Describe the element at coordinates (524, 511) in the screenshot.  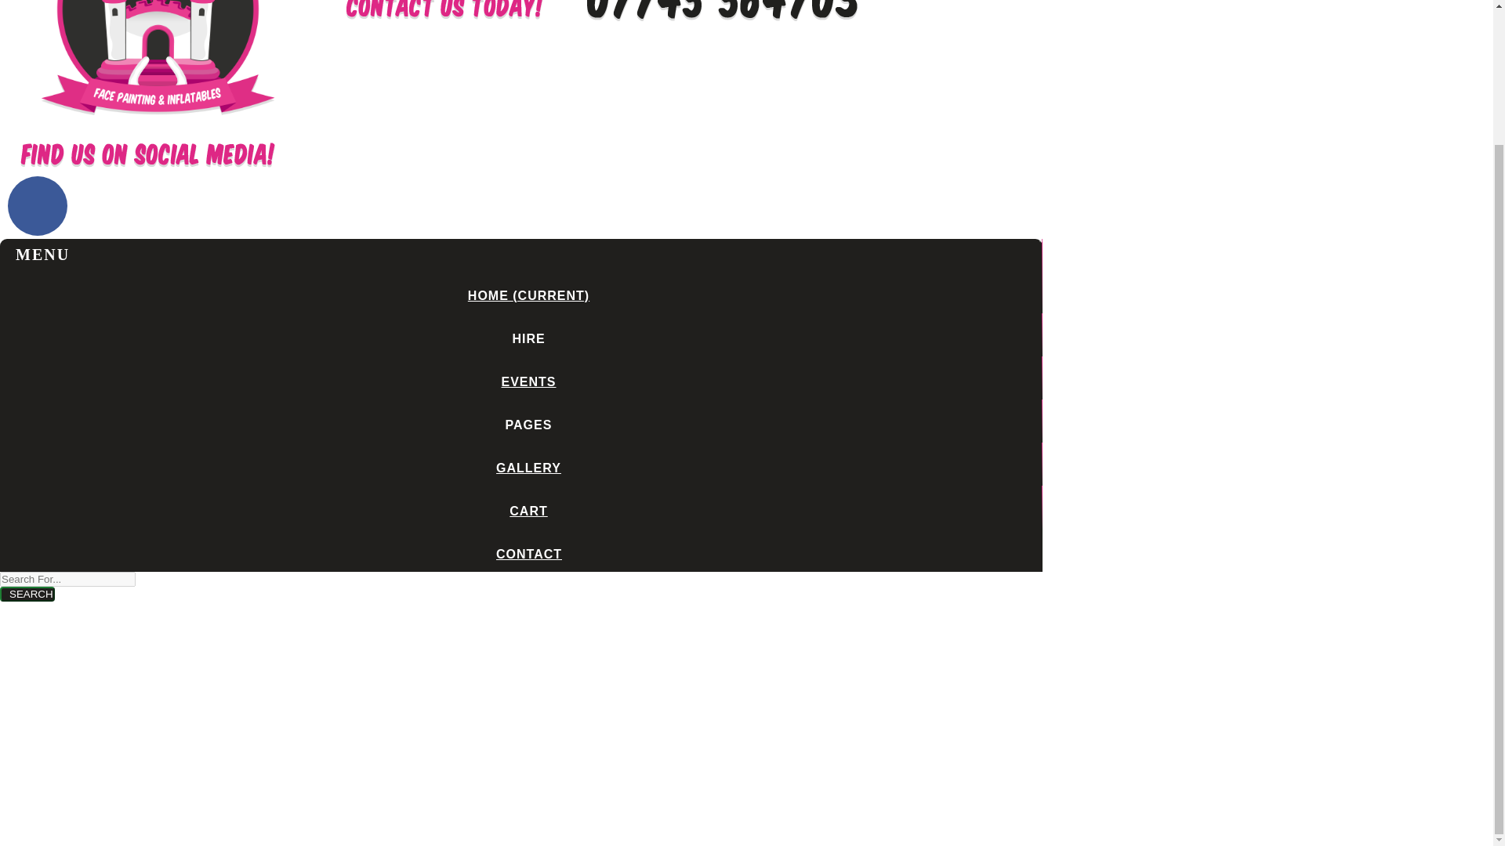
I see `CART` at that location.